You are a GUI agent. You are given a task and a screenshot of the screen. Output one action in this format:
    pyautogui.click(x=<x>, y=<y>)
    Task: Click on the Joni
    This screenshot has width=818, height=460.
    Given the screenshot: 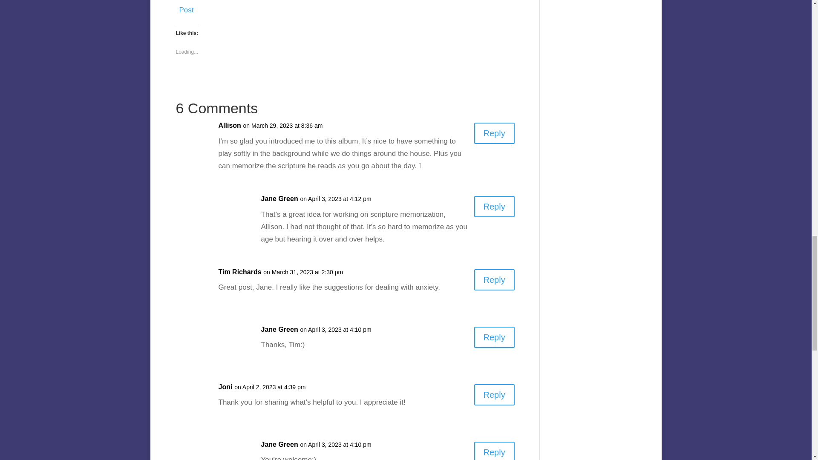 What is the action you would take?
    pyautogui.click(x=225, y=388)
    